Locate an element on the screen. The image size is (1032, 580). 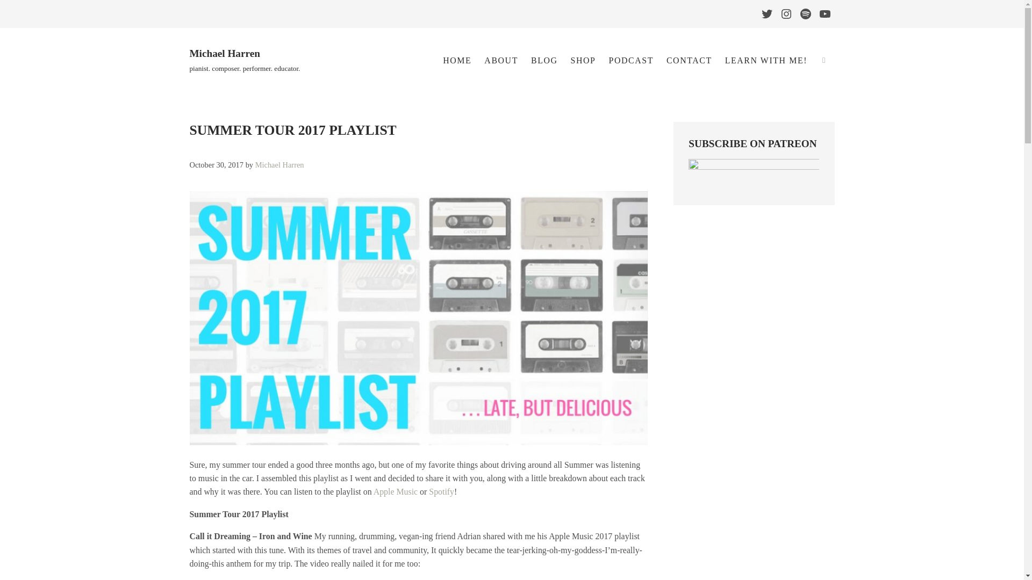
SHOP is located at coordinates (584, 60).